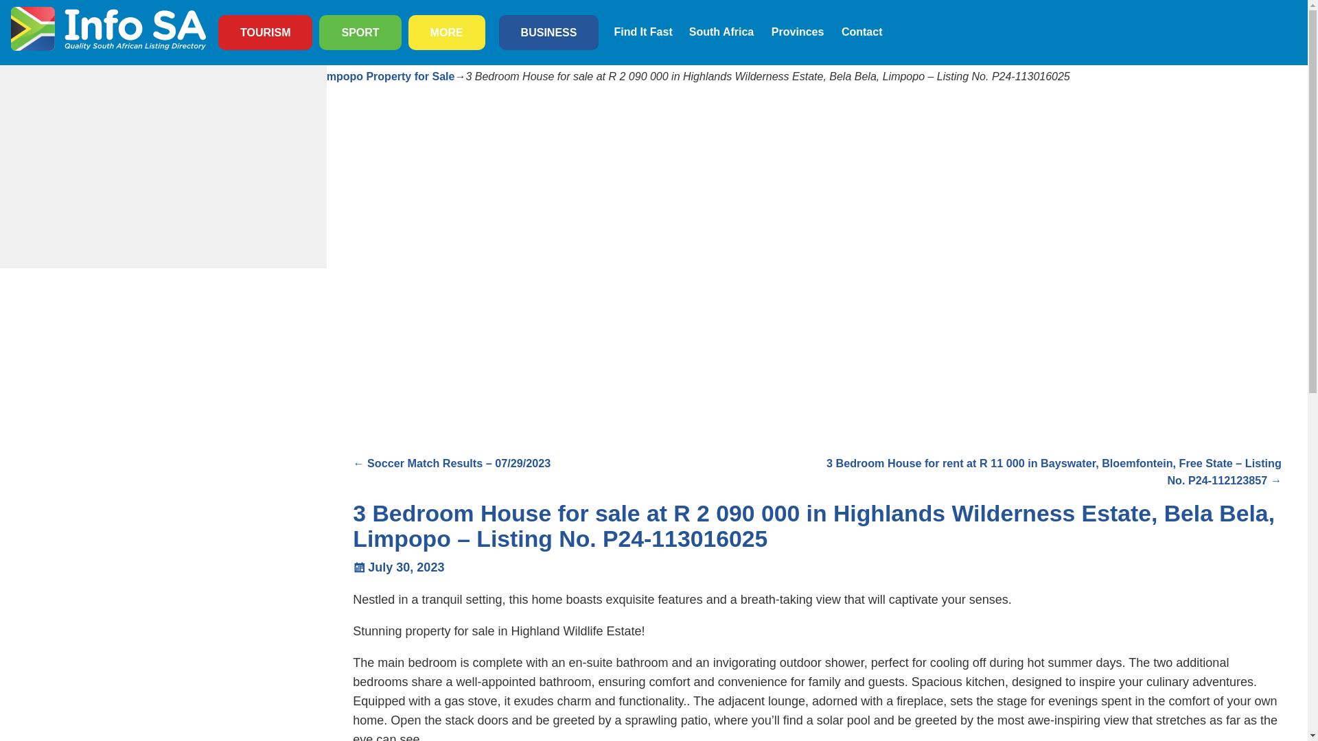 The width and height of the screenshot is (1318, 741). I want to click on Advertisement, so click(163, 166).